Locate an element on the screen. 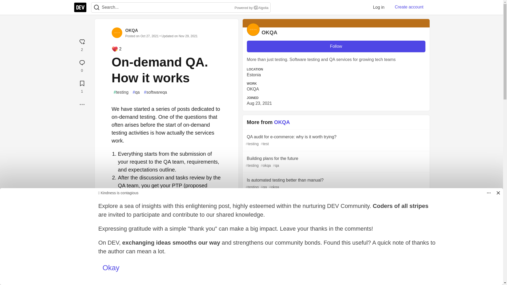 The height and width of the screenshot is (285, 507). Wednesday, October 27, 2021 at 7:43:27 PM is located at coordinates (149, 36).